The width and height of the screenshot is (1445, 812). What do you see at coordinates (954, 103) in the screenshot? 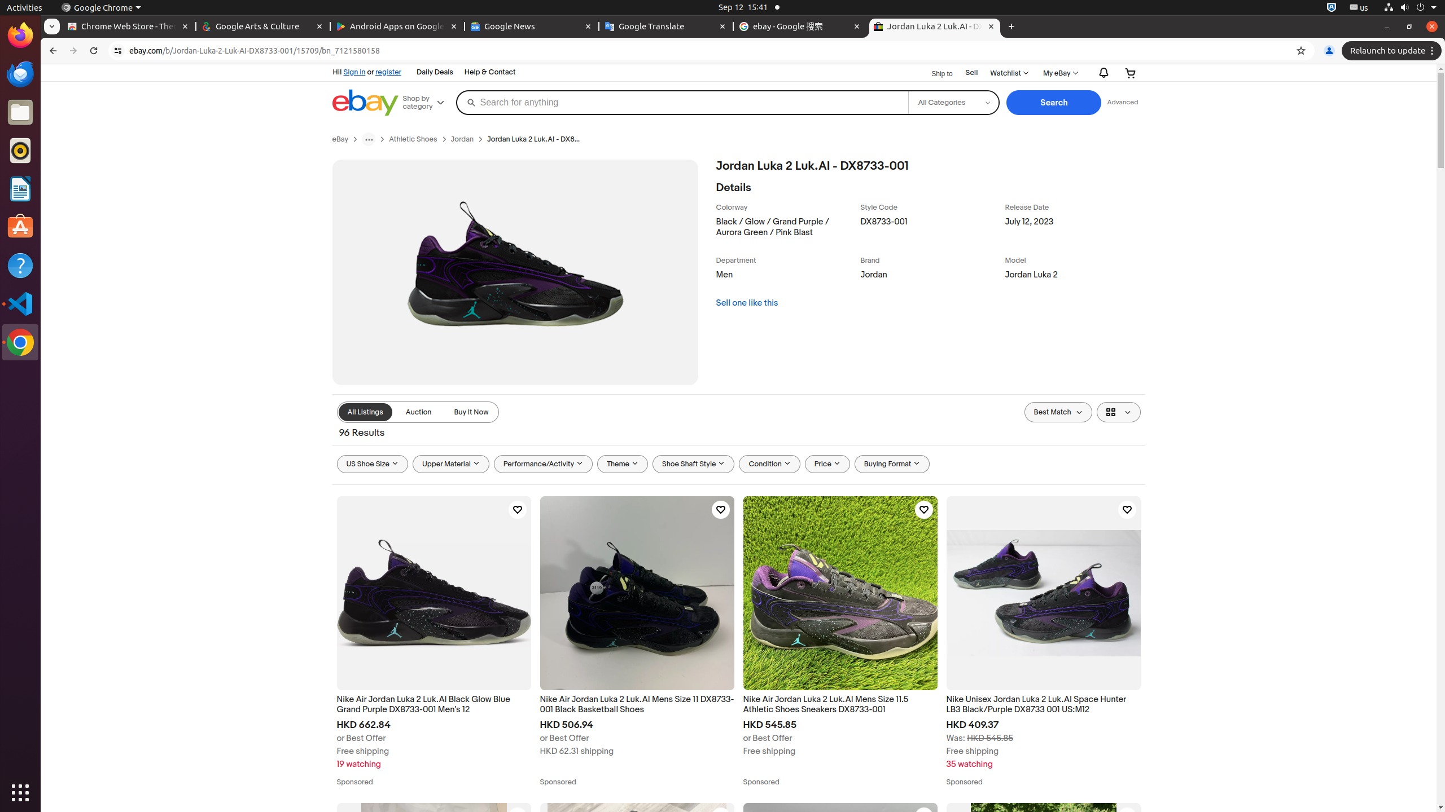
I see `All Categories` at bounding box center [954, 103].